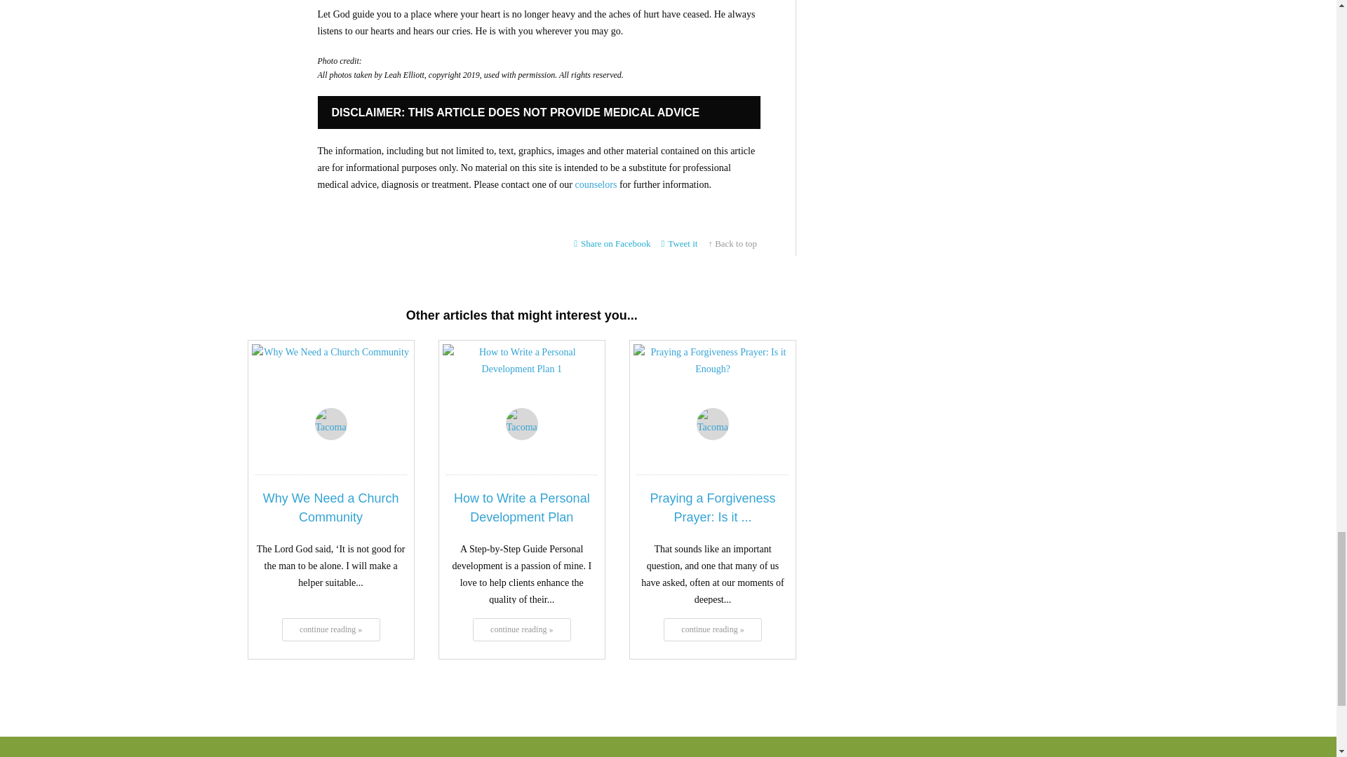 Image resolution: width=1347 pixels, height=757 pixels. What do you see at coordinates (712, 507) in the screenshot?
I see `Praying a Forgiveness Prayer: Is it Enough?` at bounding box center [712, 507].